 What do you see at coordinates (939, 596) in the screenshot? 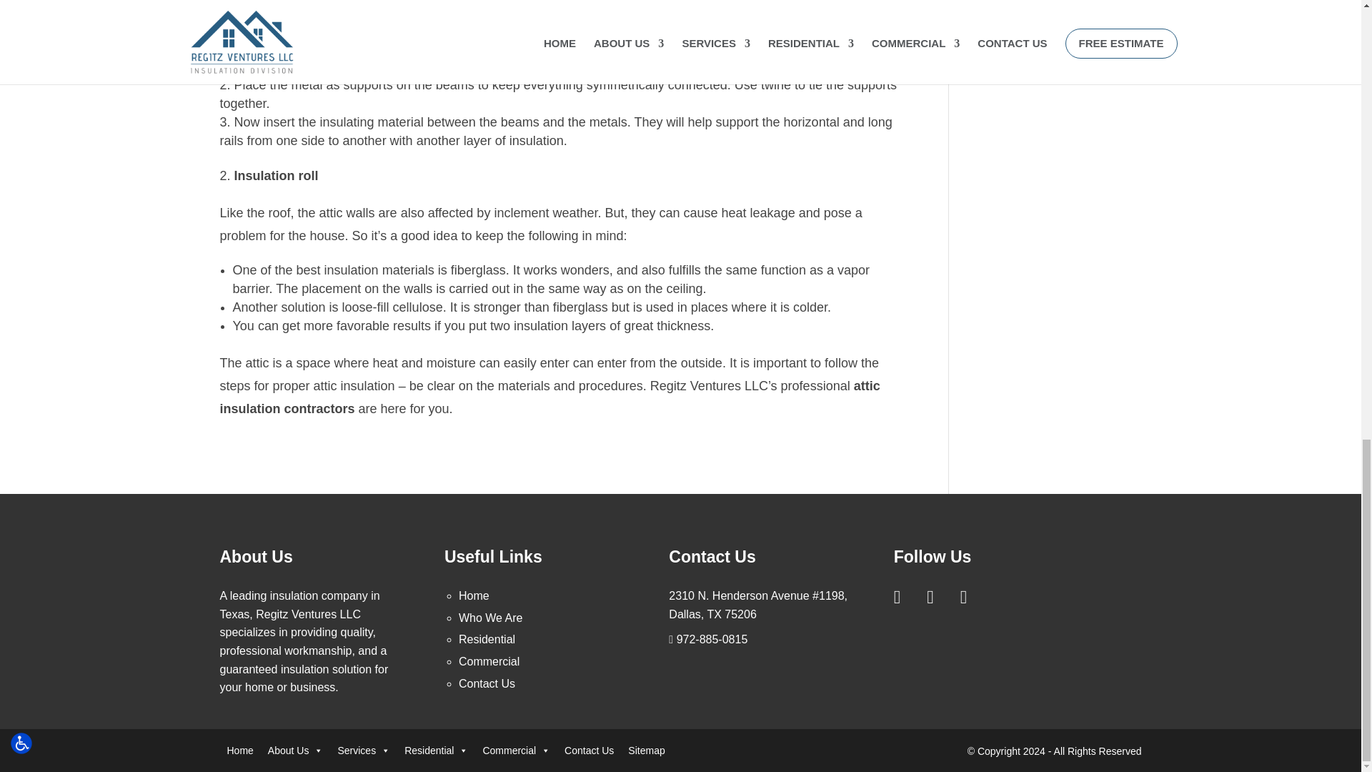
I see `Follow Us` at bounding box center [939, 596].